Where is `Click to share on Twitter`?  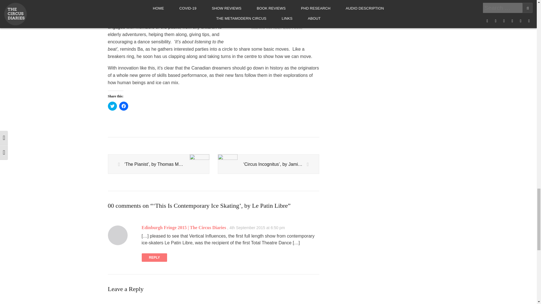
Click to share on Twitter is located at coordinates (112, 106).